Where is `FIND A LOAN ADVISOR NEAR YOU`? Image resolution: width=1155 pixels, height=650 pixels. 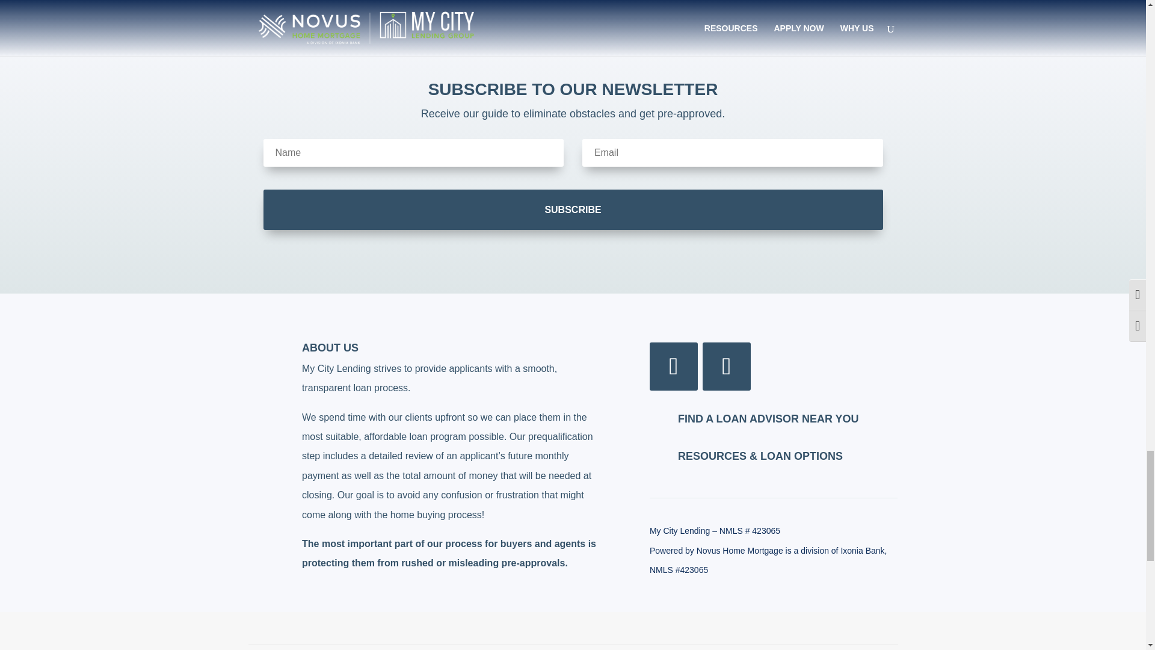
FIND A LOAN ADVISOR NEAR YOU is located at coordinates (769, 419).